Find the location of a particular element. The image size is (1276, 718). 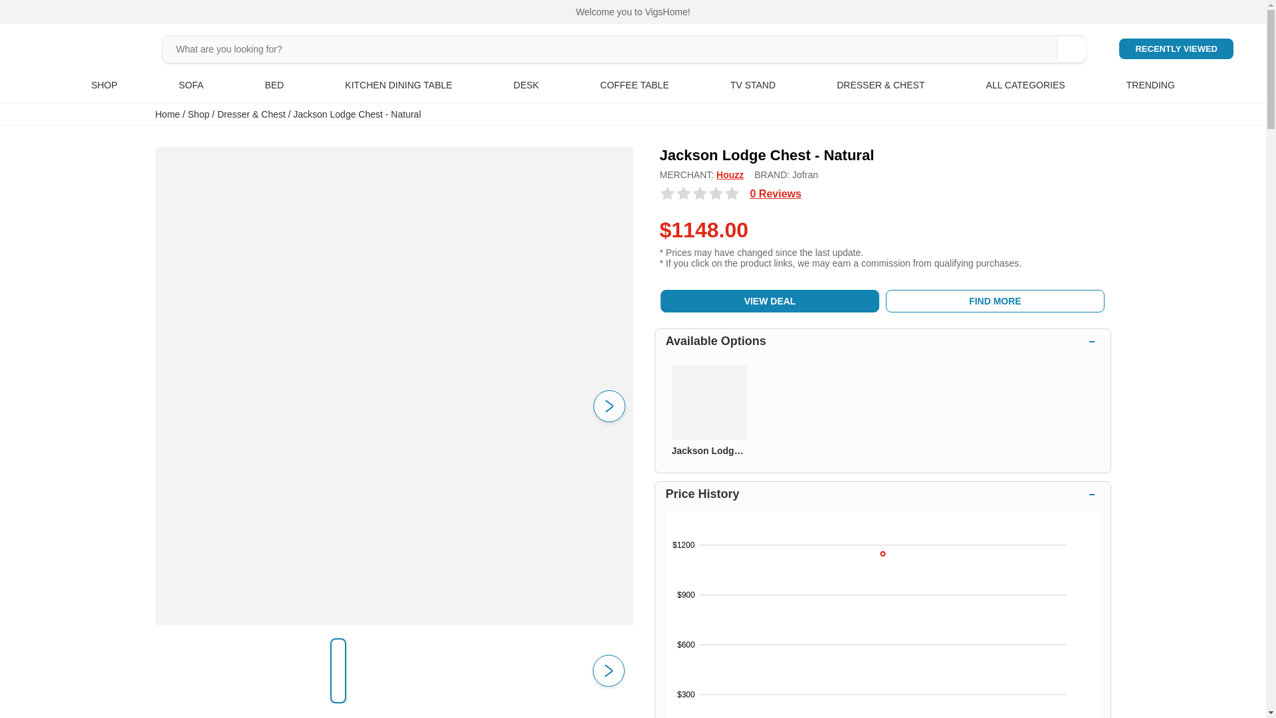

Home is located at coordinates (167, 114).